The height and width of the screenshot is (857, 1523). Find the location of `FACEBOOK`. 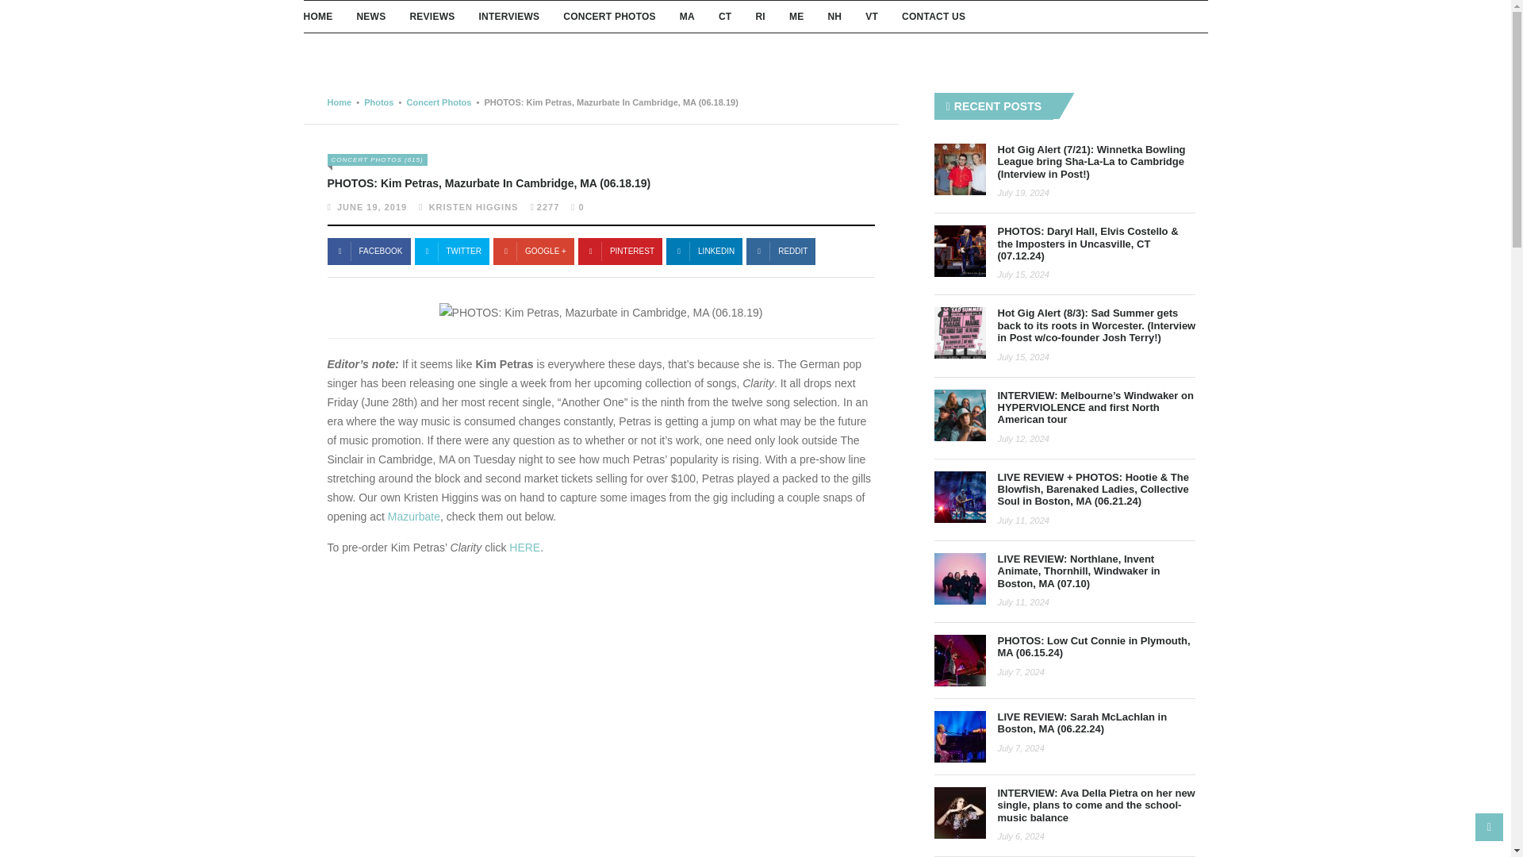

FACEBOOK is located at coordinates (368, 251).